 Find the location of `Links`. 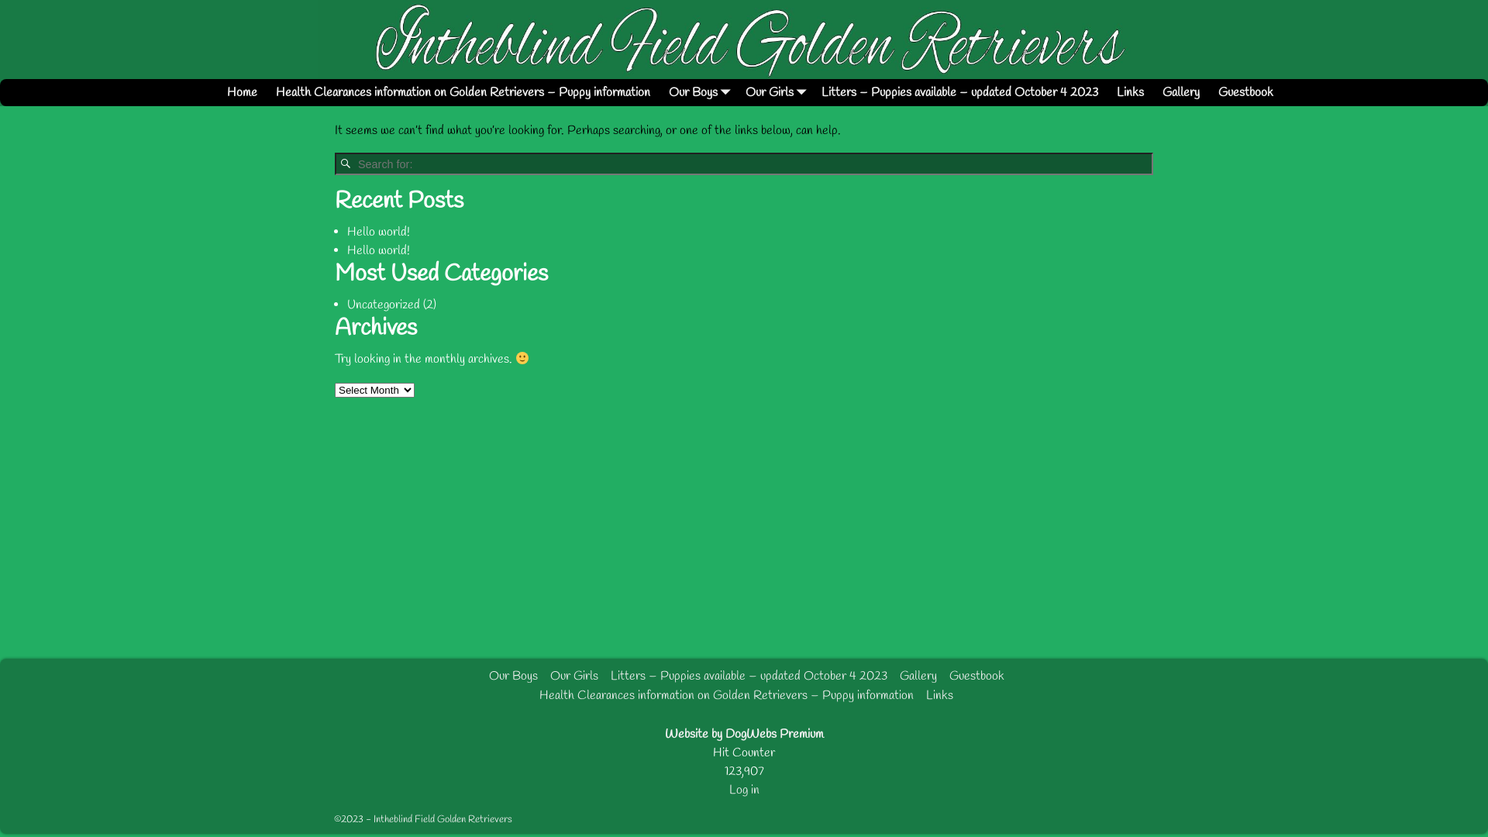

Links is located at coordinates (1130, 93).